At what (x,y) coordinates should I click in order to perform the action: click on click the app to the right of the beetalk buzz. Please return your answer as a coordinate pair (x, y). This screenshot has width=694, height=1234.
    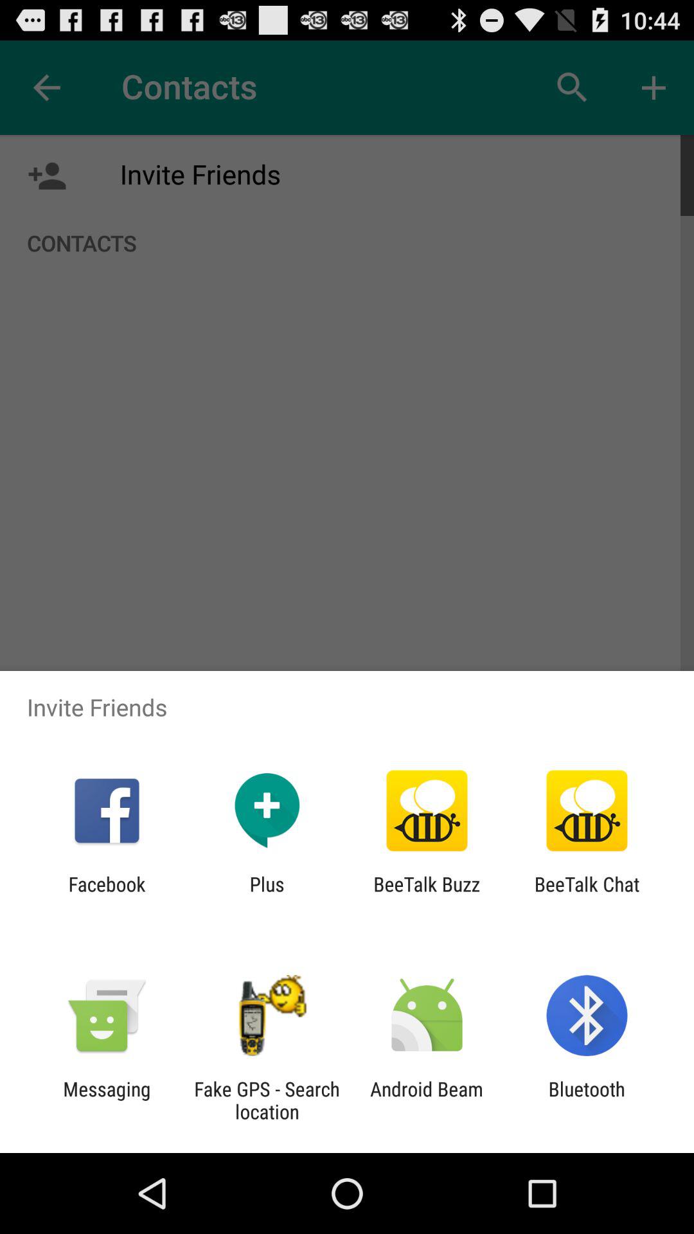
    Looking at the image, I should click on (587, 895).